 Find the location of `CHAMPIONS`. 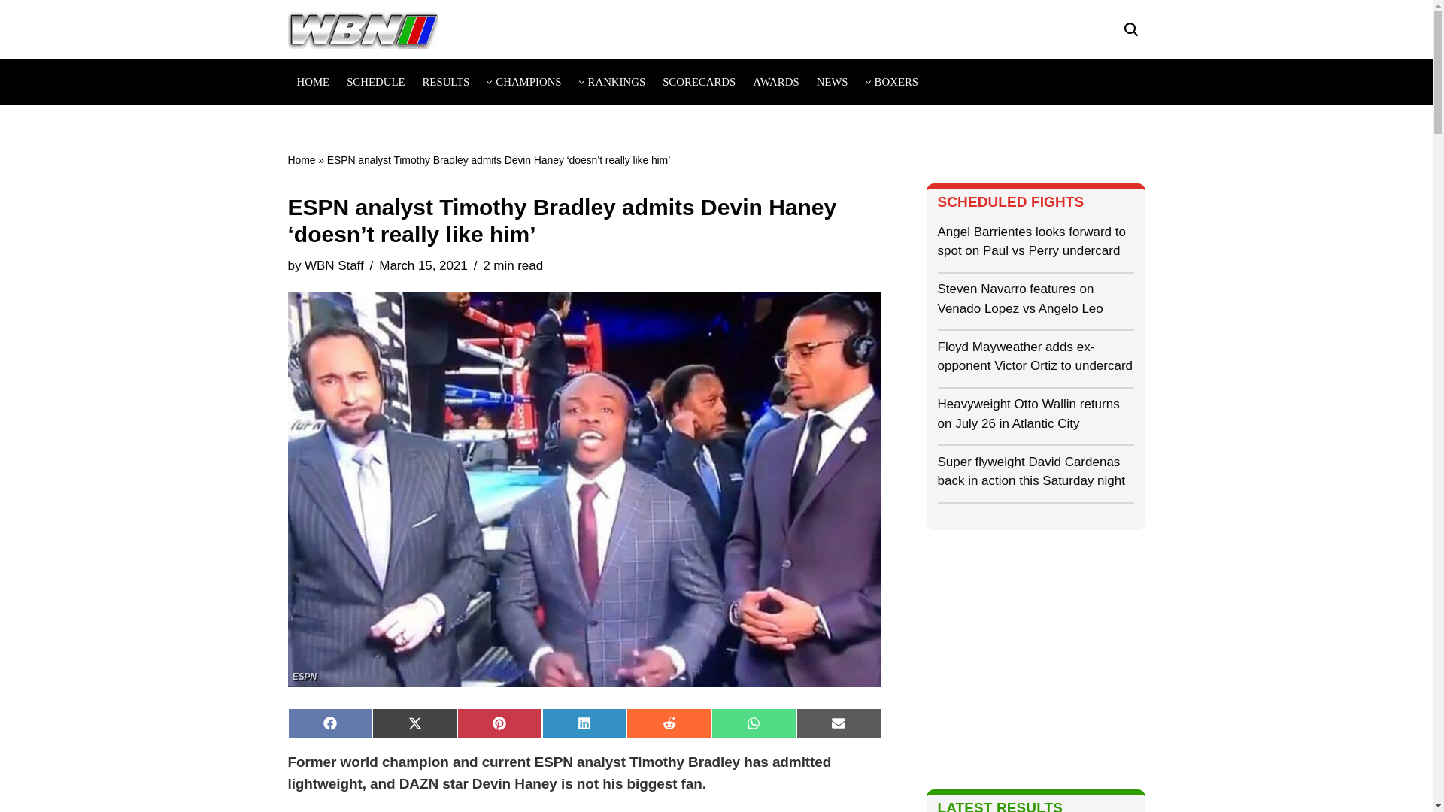

CHAMPIONS is located at coordinates (528, 81).